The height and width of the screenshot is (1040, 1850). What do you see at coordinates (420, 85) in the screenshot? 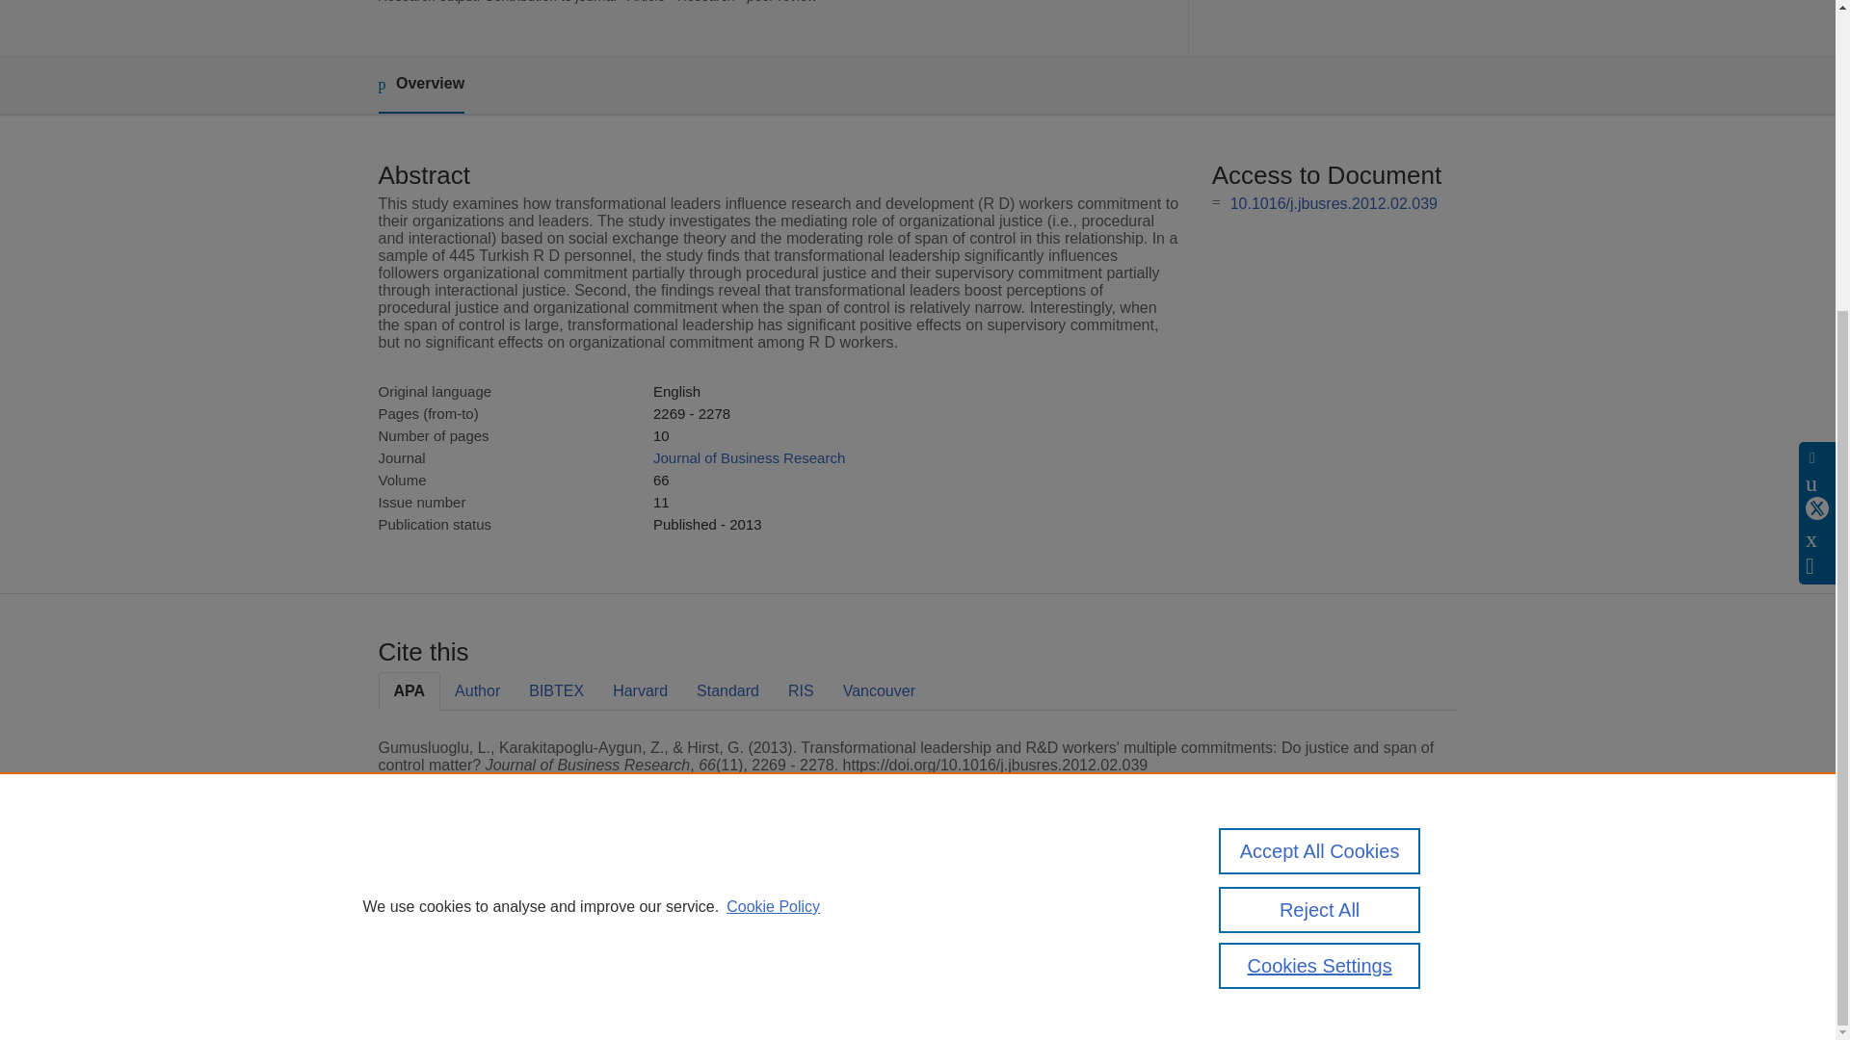
I see `Overview` at bounding box center [420, 85].